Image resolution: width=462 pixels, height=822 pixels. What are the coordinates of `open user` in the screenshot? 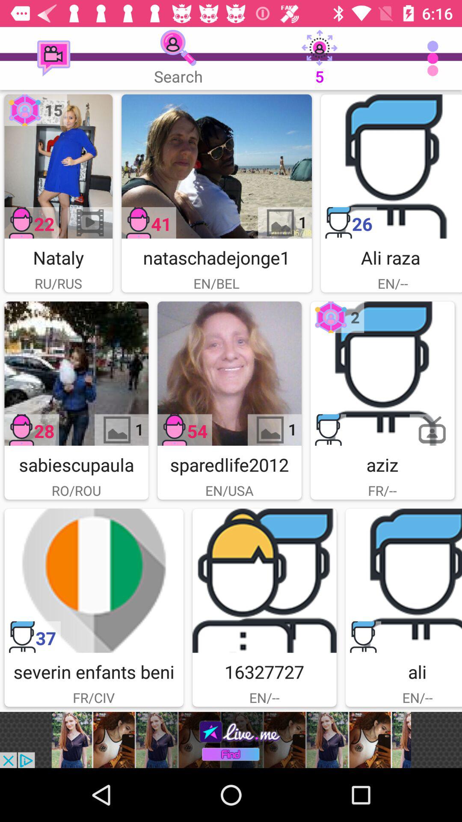 It's located at (94, 581).